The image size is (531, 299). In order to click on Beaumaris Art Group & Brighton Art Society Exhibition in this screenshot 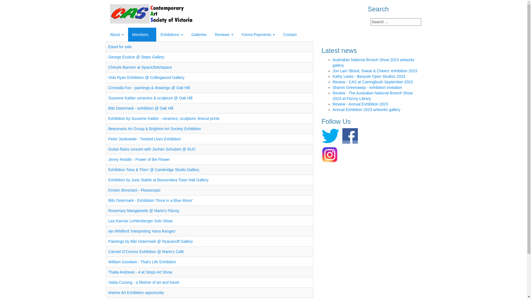, I will do `click(155, 129)`.